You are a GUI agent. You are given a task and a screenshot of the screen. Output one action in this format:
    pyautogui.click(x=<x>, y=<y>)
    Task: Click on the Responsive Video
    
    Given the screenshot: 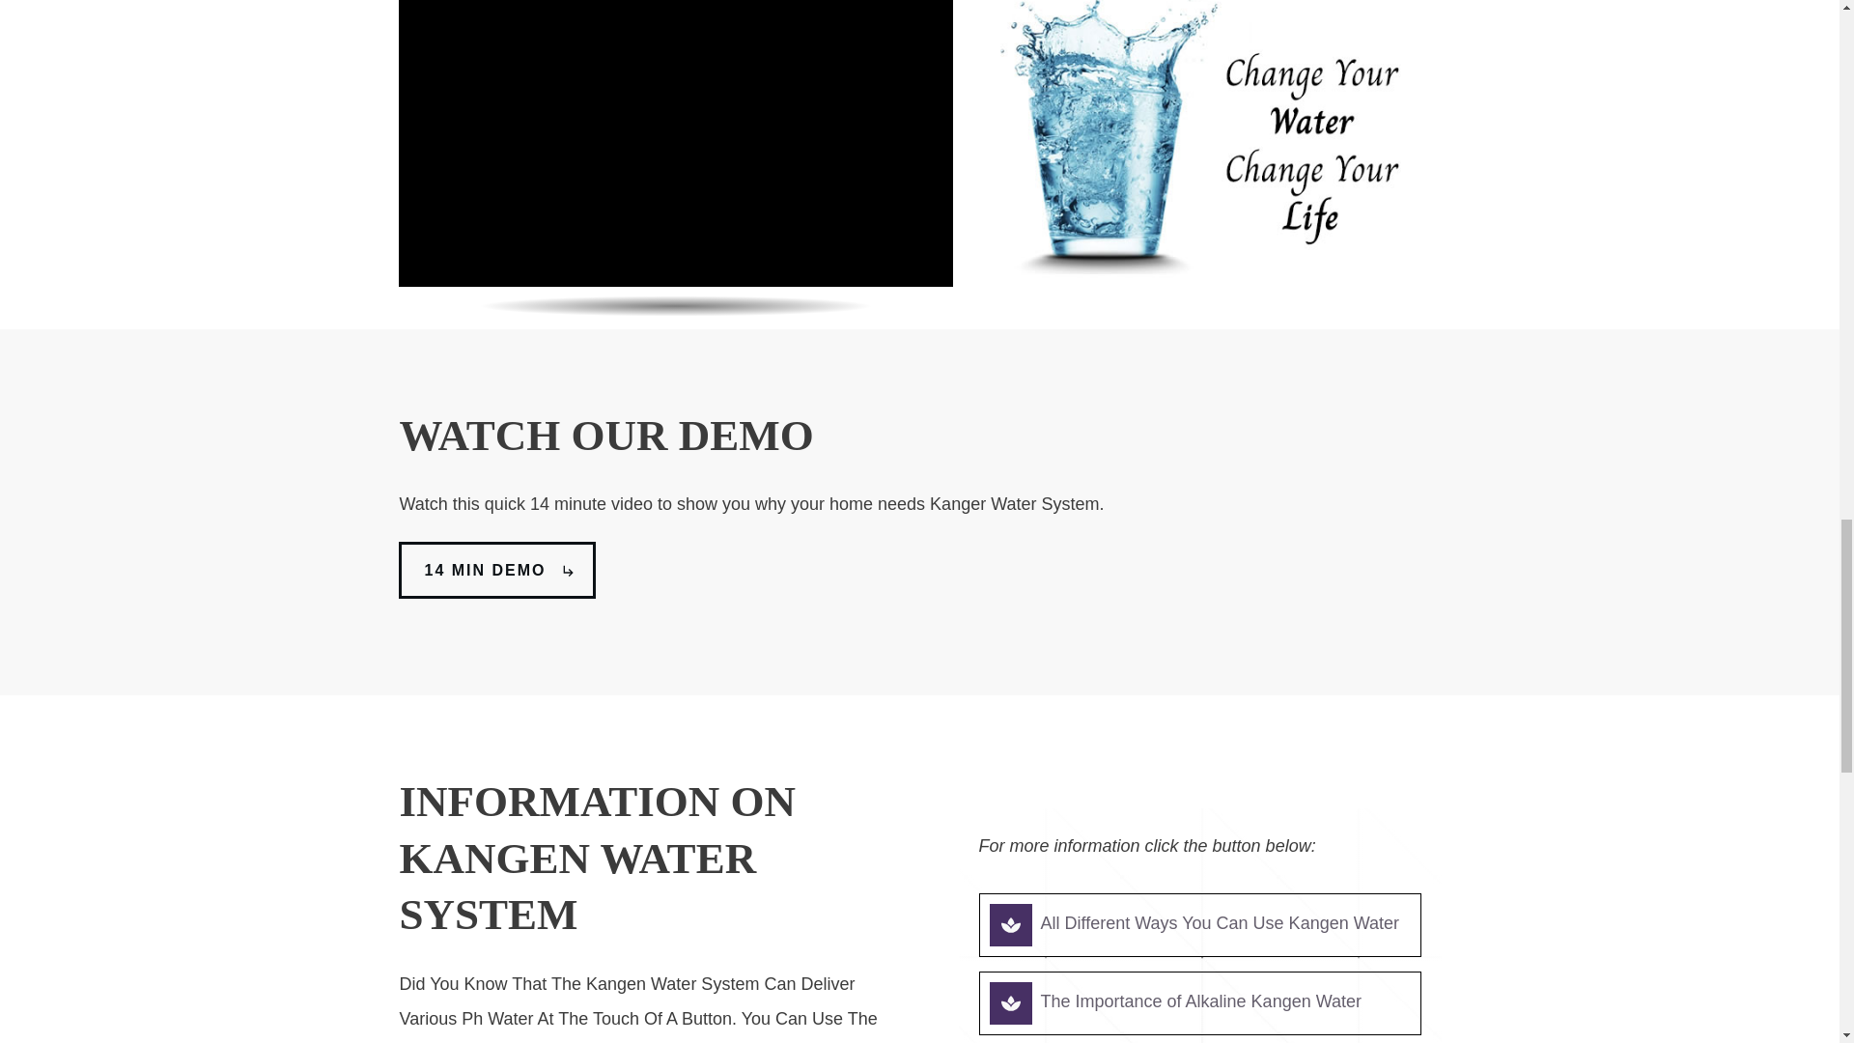 What is the action you would take?
    pyautogui.click(x=676, y=143)
    